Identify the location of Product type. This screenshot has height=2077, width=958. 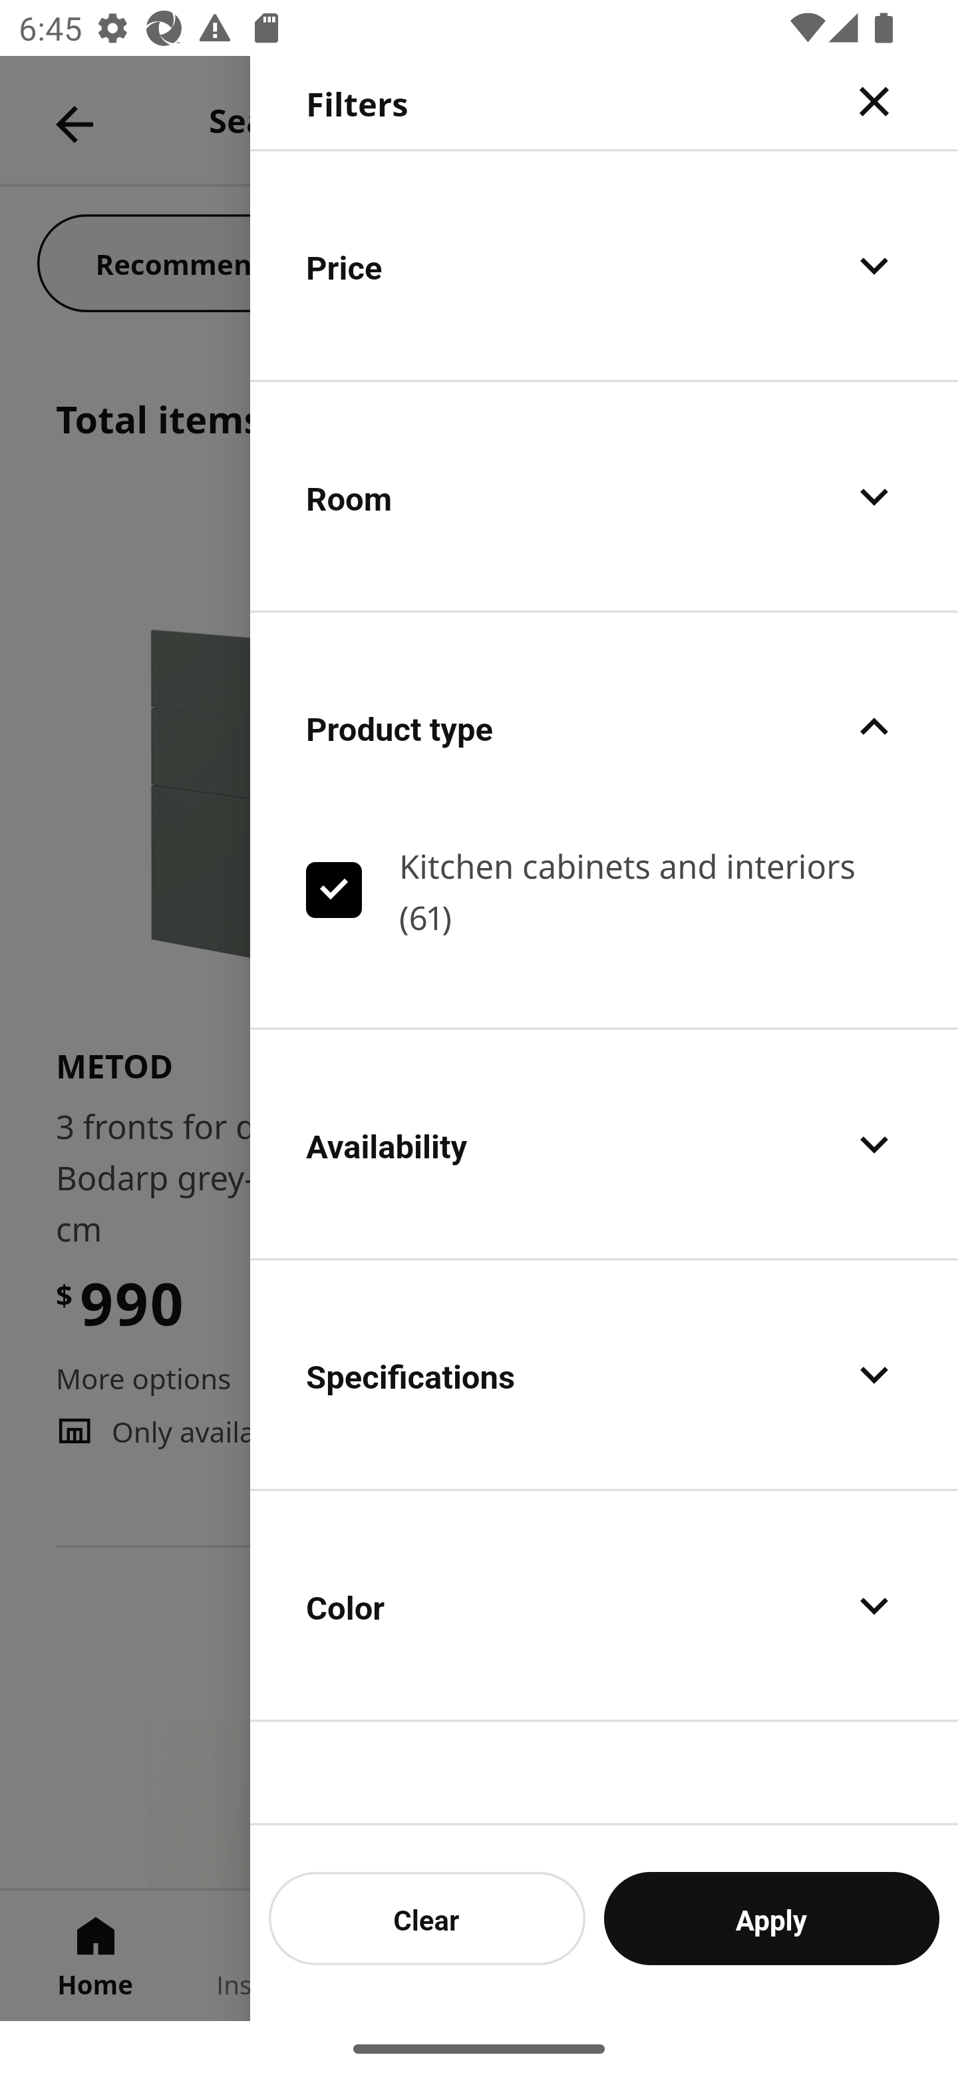
(604, 727).